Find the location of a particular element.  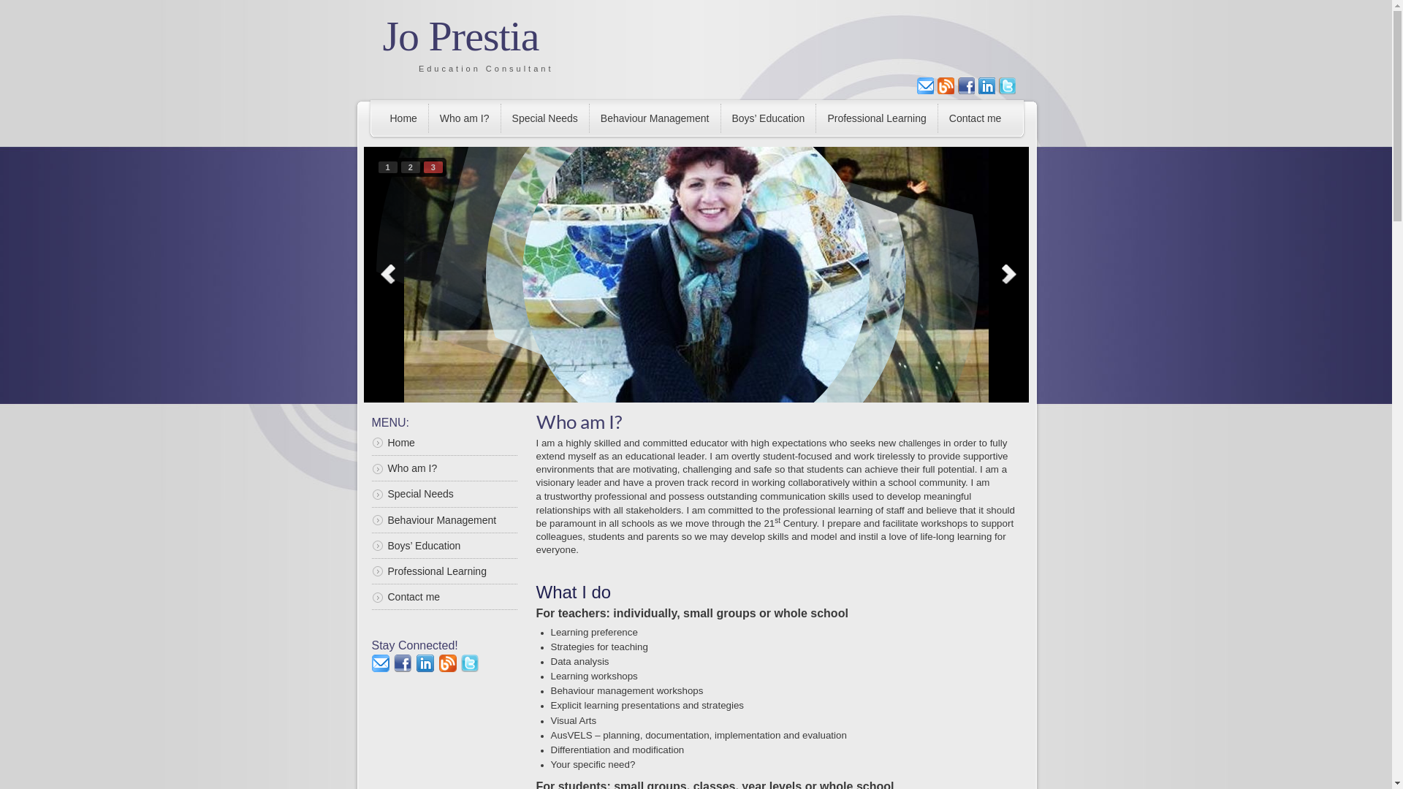

Home is located at coordinates (444, 446).